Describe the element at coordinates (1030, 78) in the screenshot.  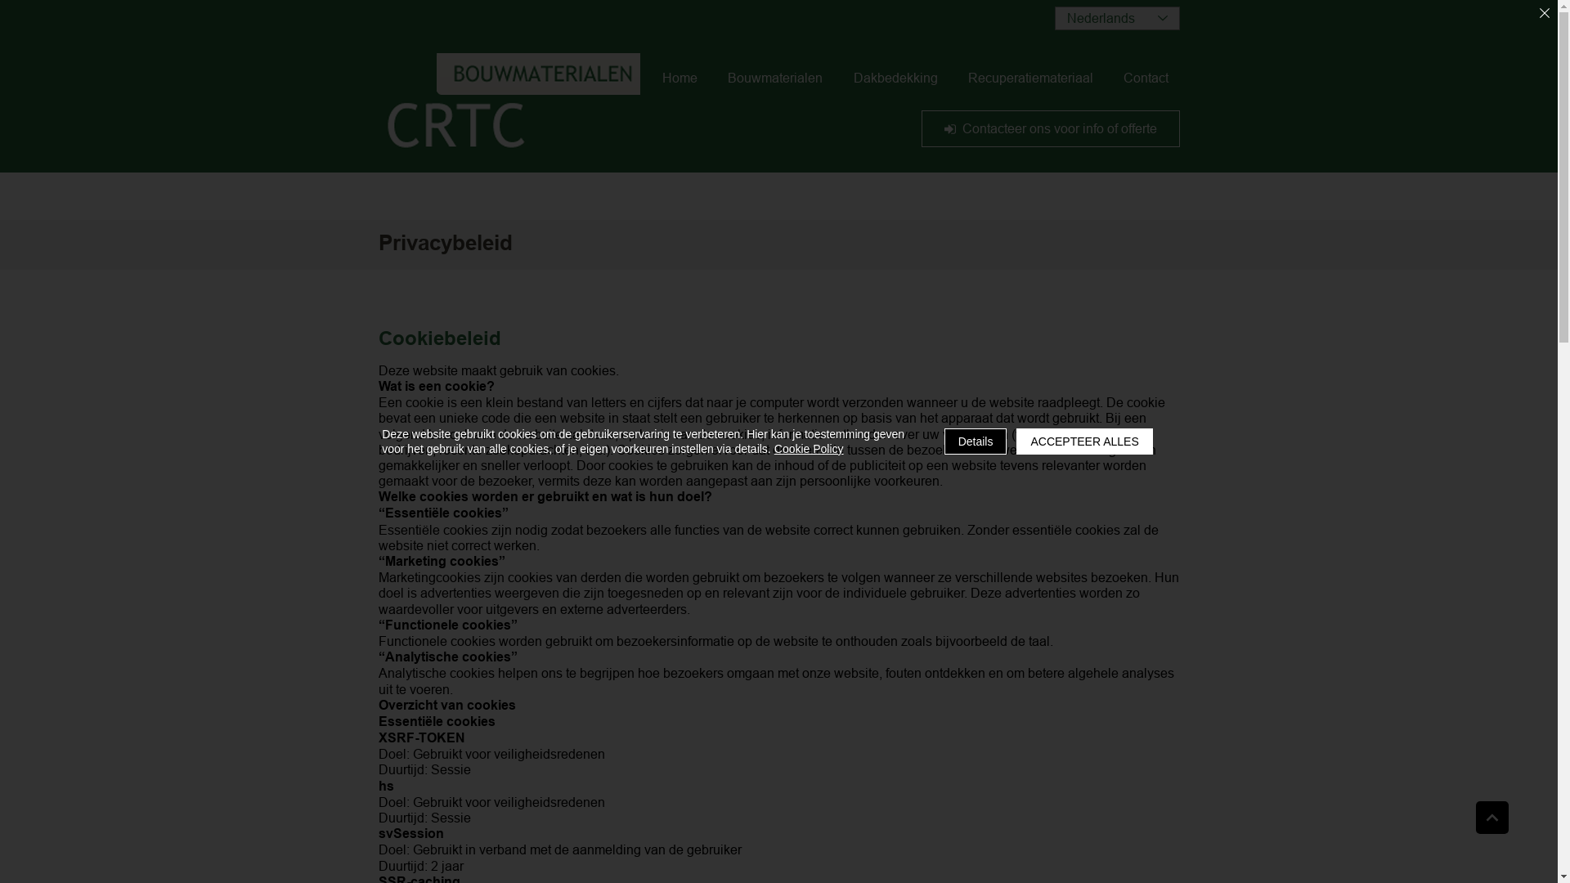
I see `Recuperatiemateriaal` at that location.